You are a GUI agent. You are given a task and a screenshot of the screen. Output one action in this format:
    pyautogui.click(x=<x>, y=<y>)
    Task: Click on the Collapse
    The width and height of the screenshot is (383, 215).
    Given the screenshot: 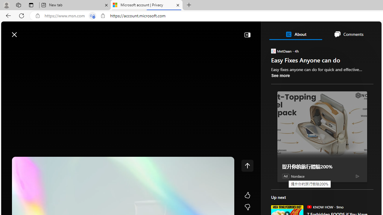 What is the action you would take?
    pyautogui.click(x=247, y=35)
    